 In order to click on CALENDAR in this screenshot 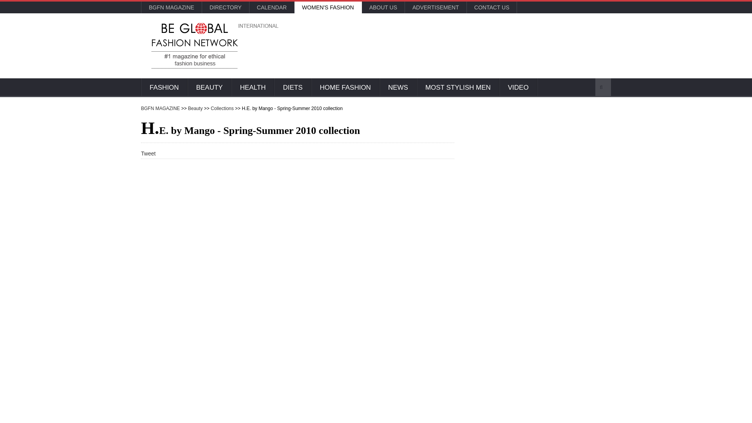, I will do `click(272, 7)`.